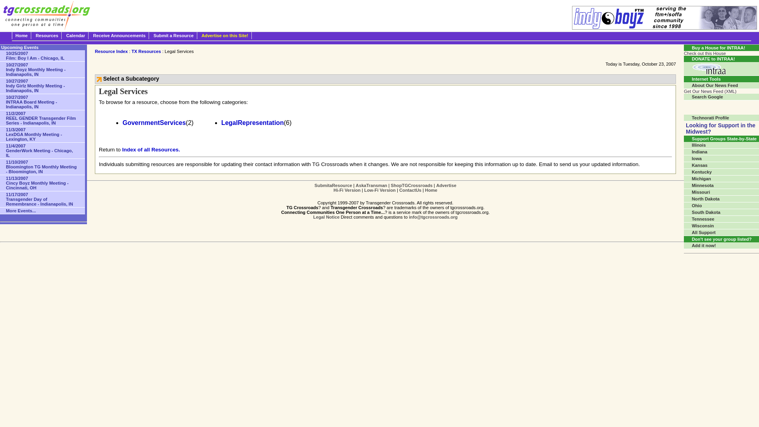  What do you see at coordinates (173, 36) in the screenshot?
I see `Submit a Resource` at bounding box center [173, 36].